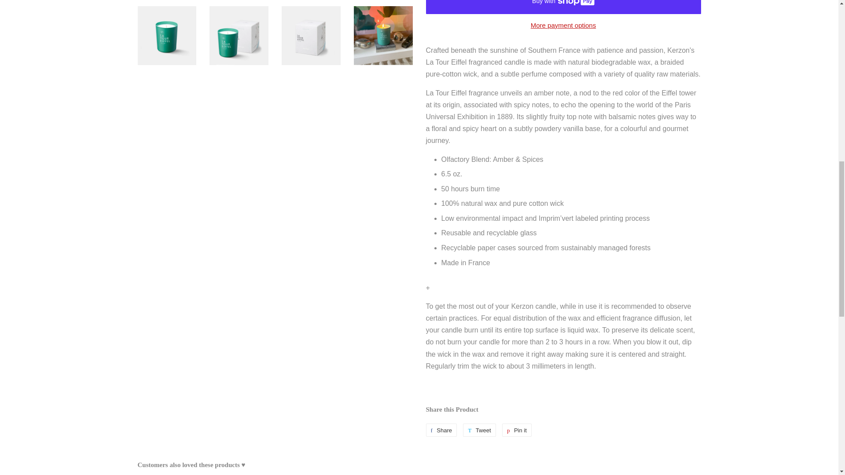 This screenshot has width=845, height=475. What do you see at coordinates (441, 430) in the screenshot?
I see `Share on Facebook` at bounding box center [441, 430].